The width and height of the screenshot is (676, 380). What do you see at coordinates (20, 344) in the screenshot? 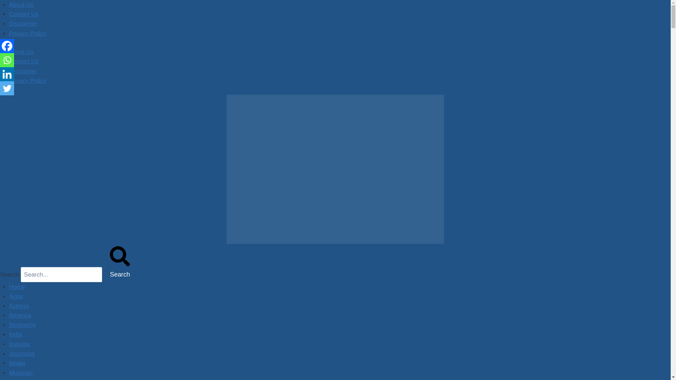
I see `Investor` at bounding box center [20, 344].